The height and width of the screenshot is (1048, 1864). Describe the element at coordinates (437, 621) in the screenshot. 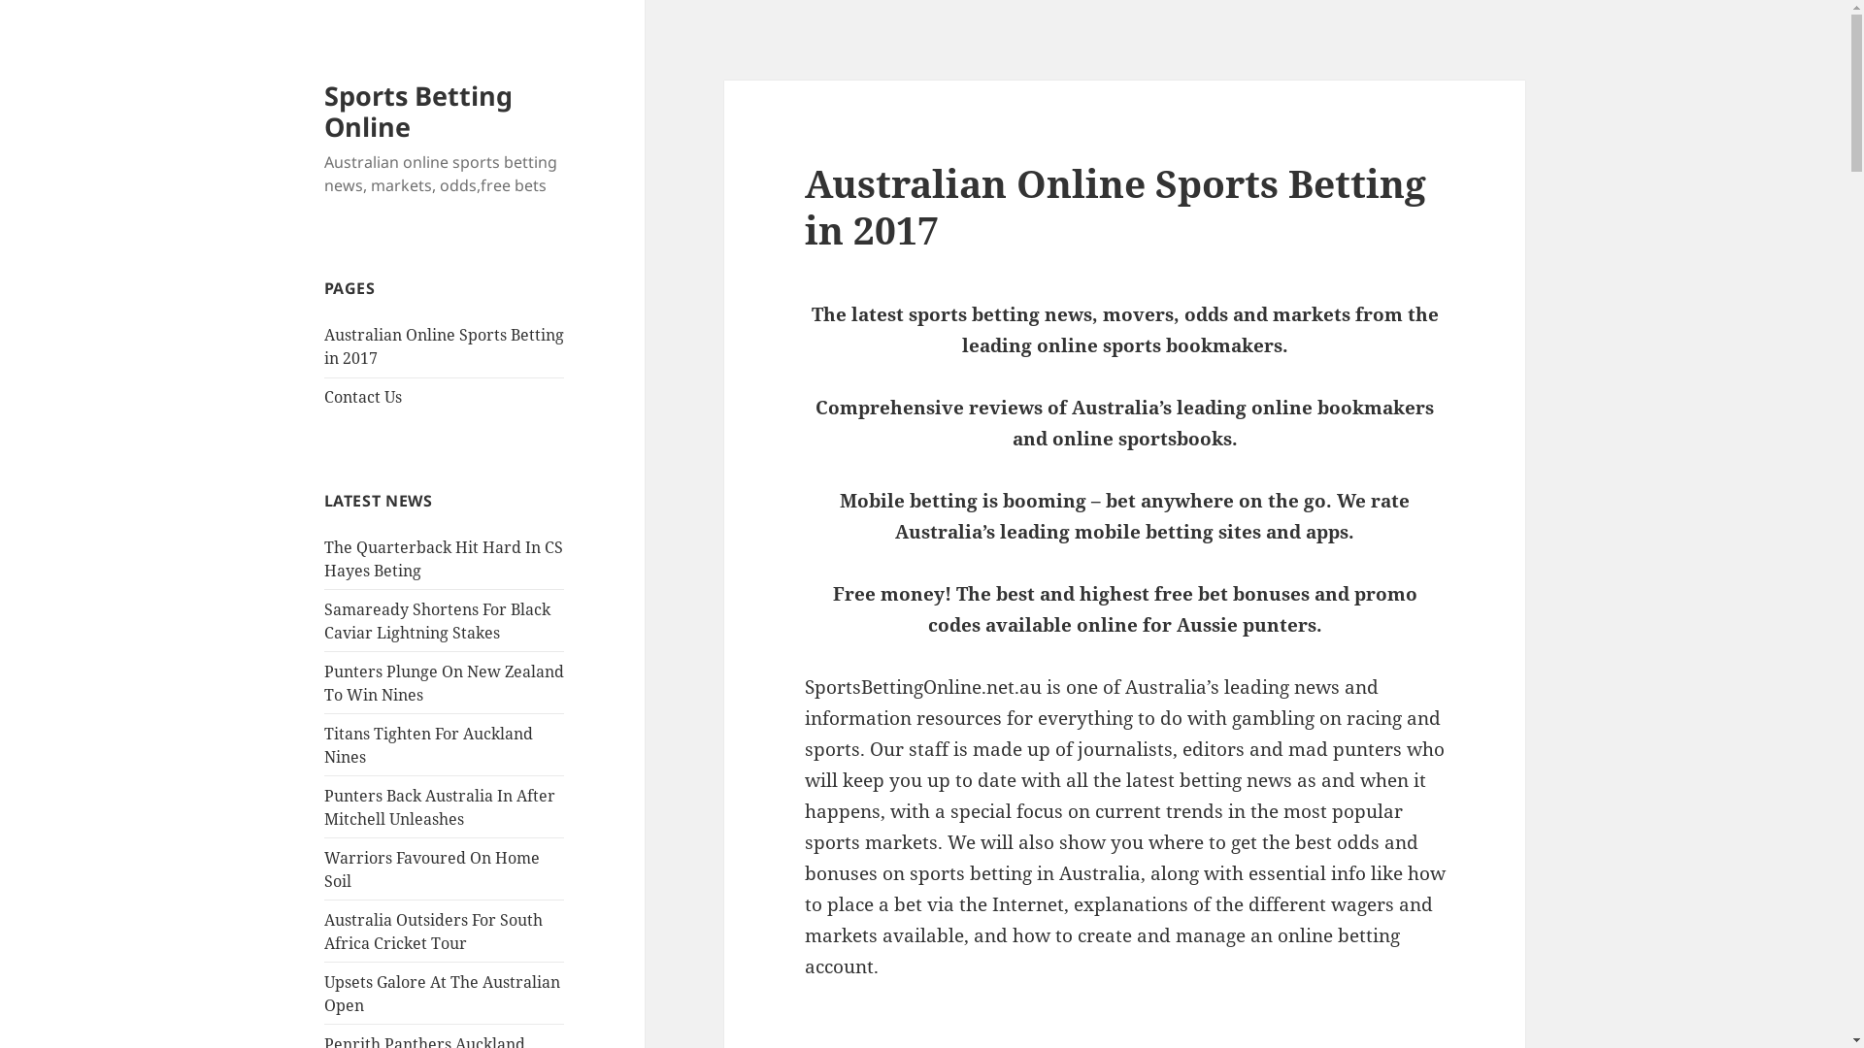

I see `Samaready Shortens For Black Caviar Lightning Stakes` at that location.